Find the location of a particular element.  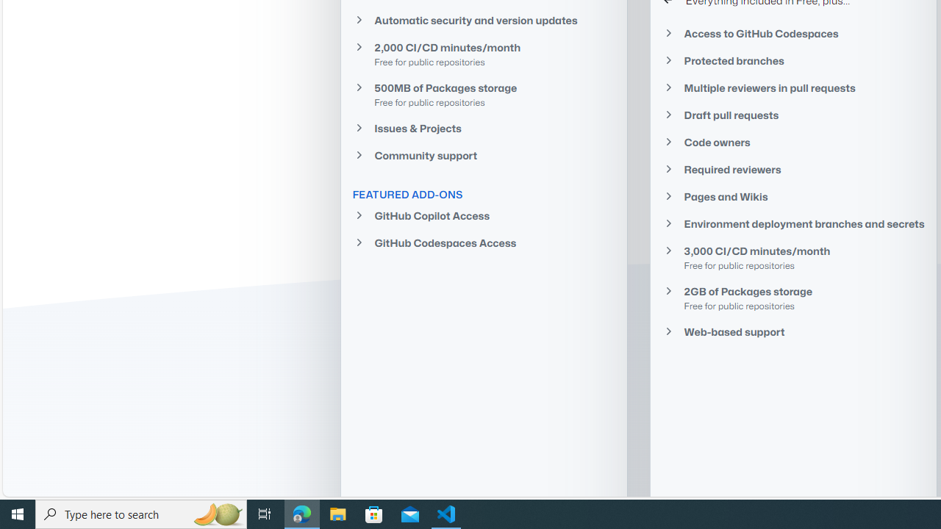

Multiple reviewers in pull requests is located at coordinates (793, 87).